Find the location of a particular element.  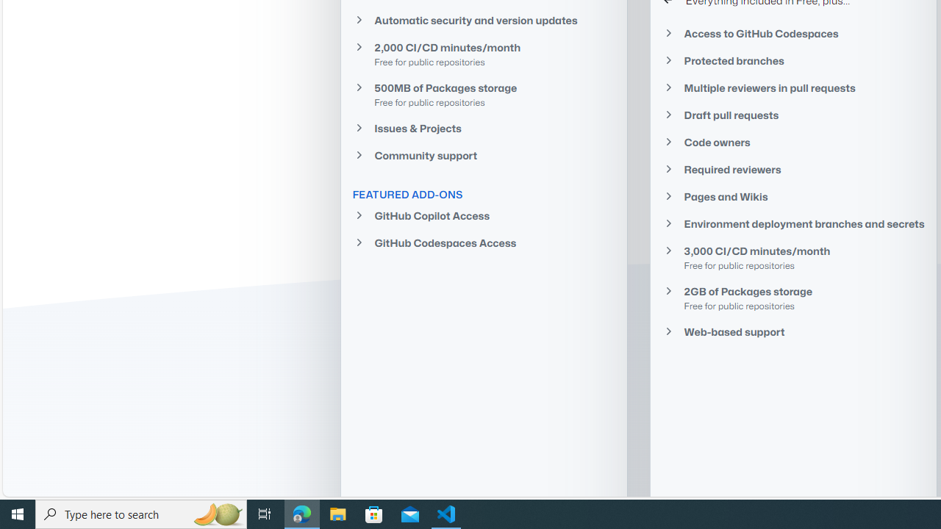

Multiple reviewers in pull requests is located at coordinates (793, 87).